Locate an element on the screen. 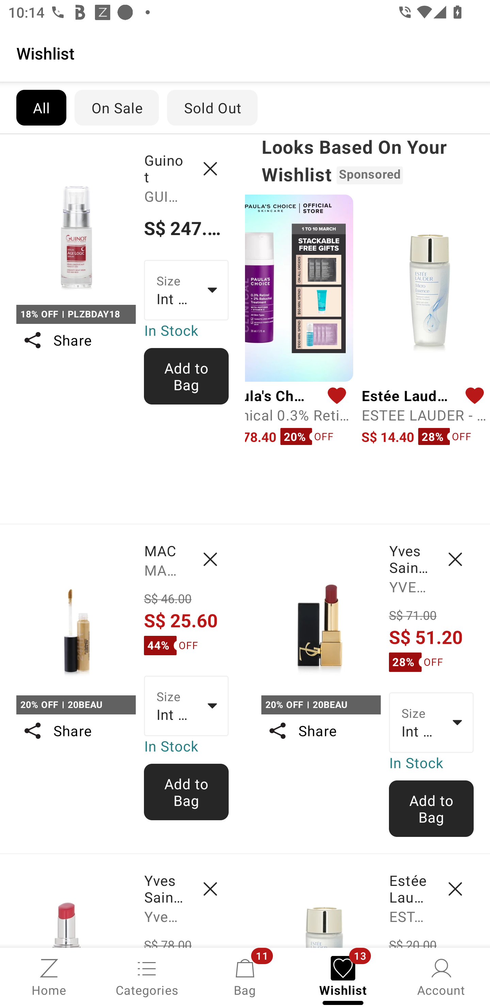 The height and width of the screenshot is (1007, 490). Add to Bag is located at coordinates (186, 376).